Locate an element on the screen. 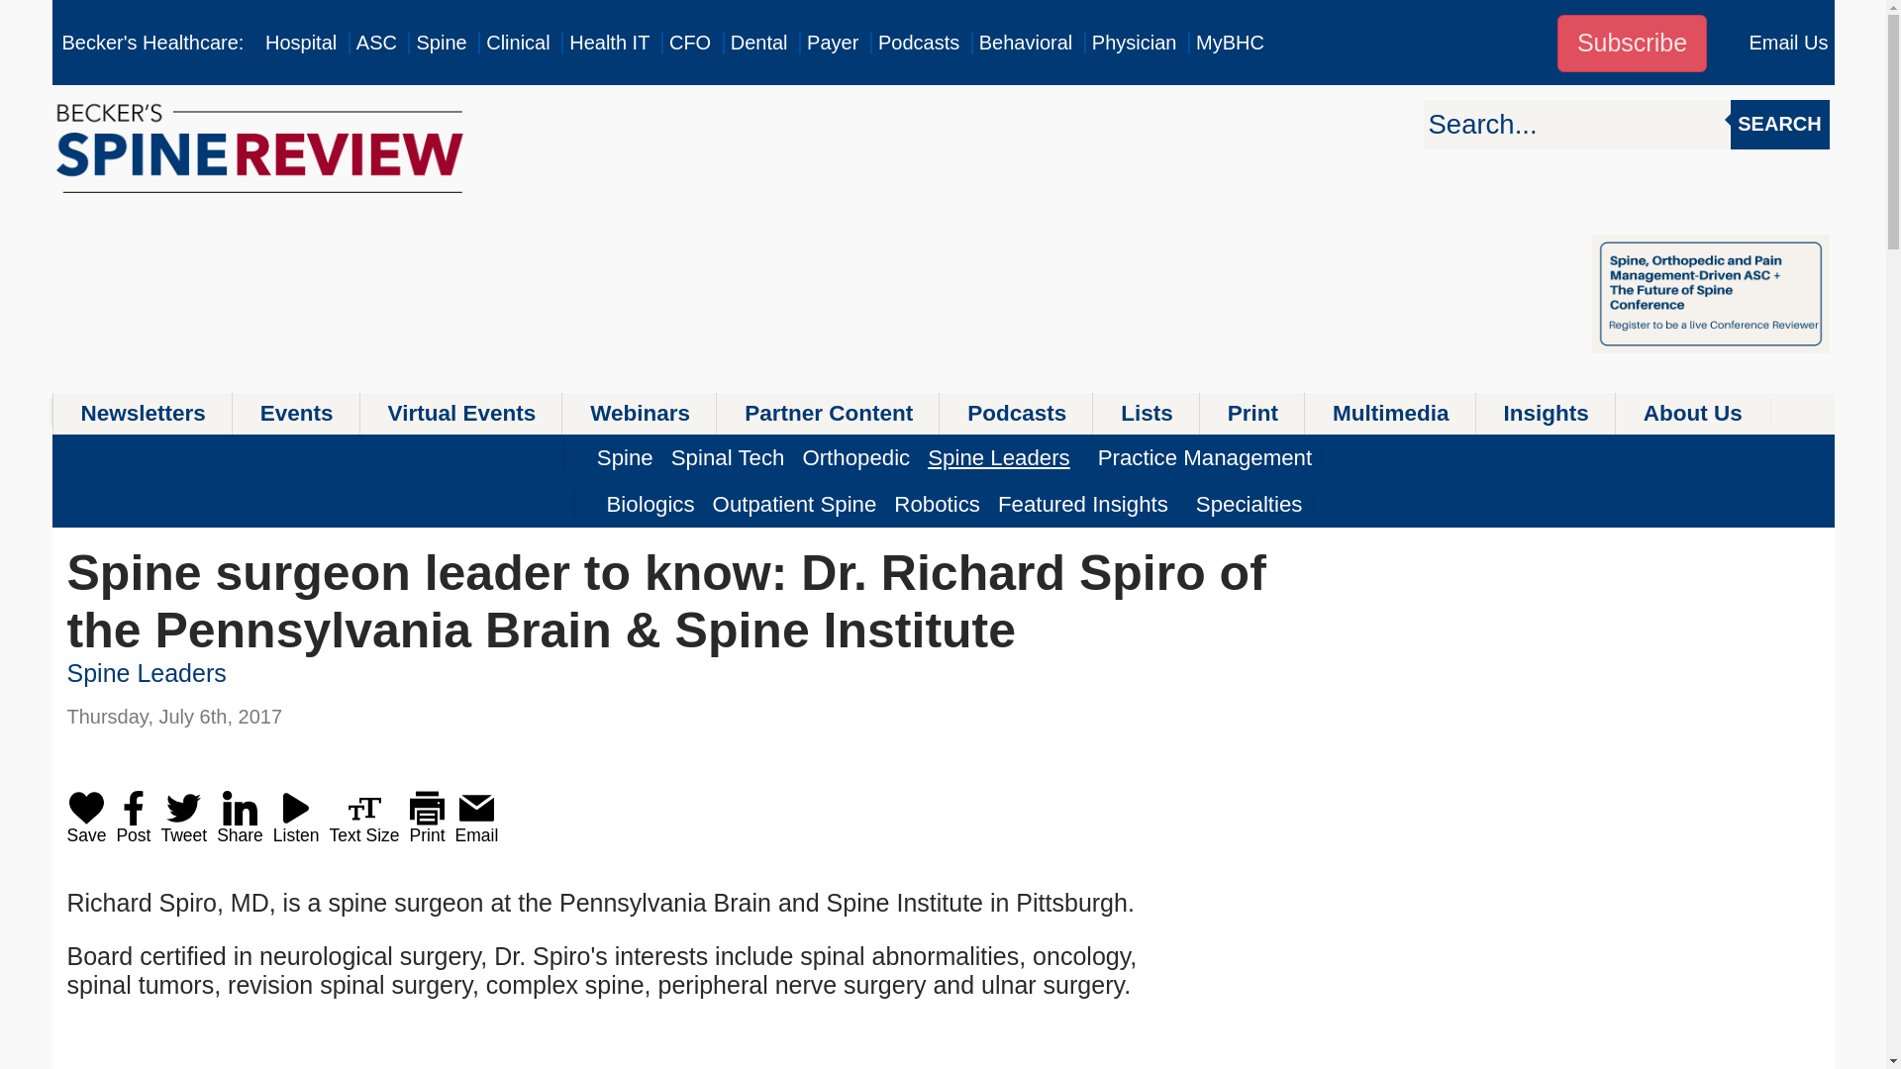  Becker's Hospital Review is located at coordinates (301, 43).